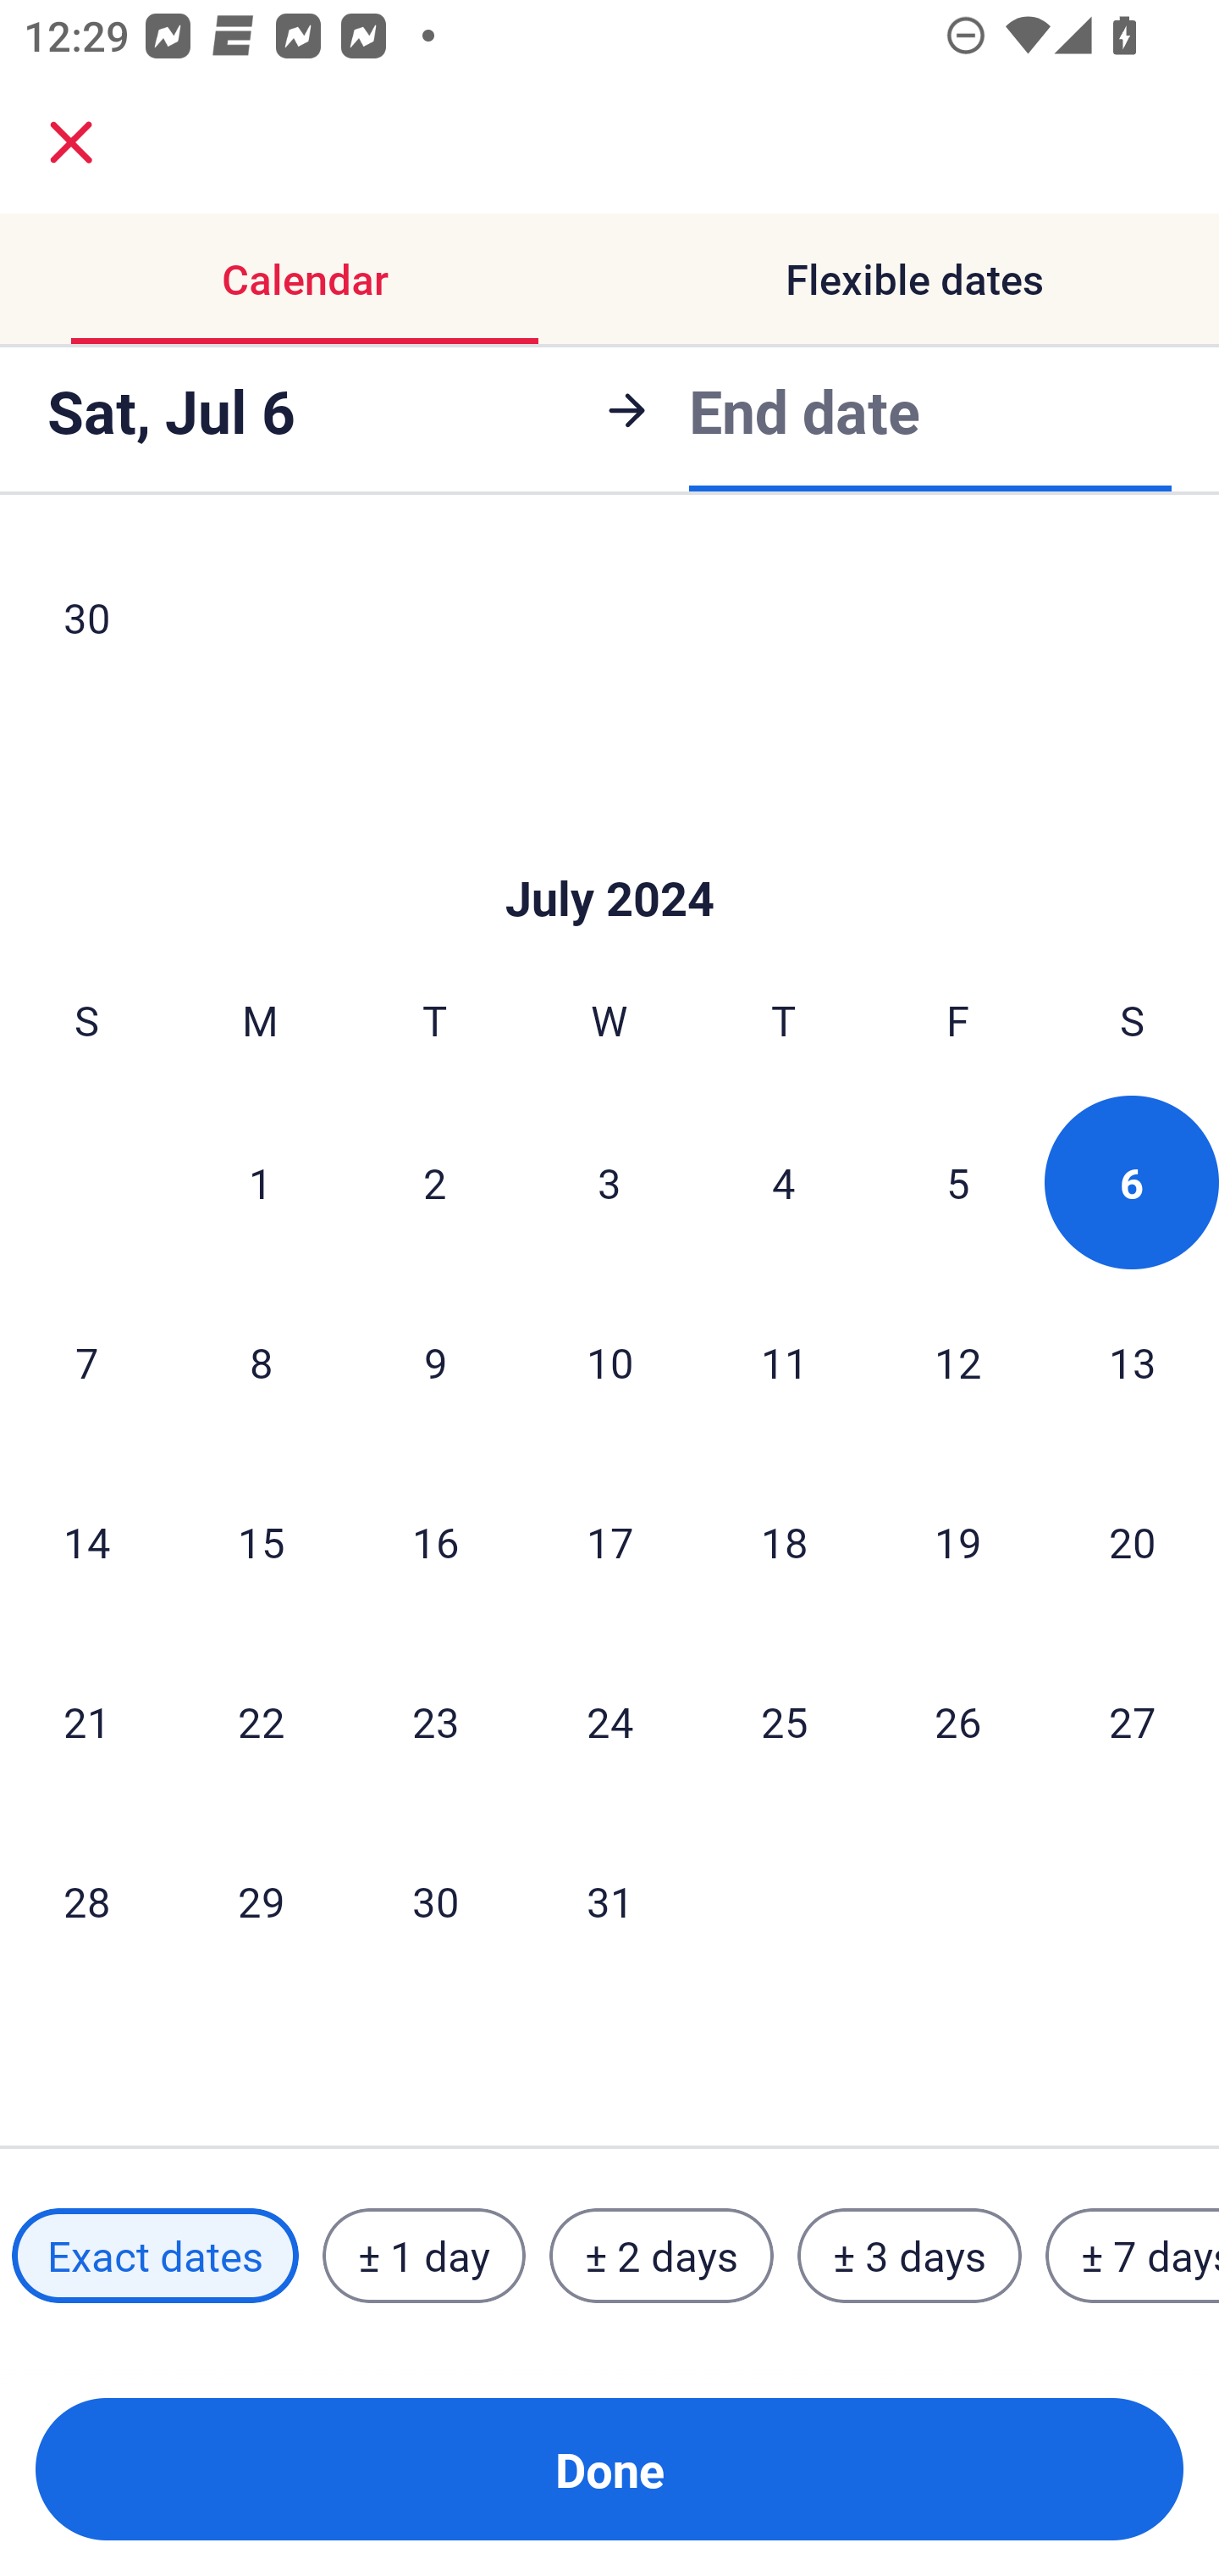 Image resolution: width=1219 pixels, height=2576 pixels. Describe the element at coordinates (909, 2255) in the screenshot. I see `± 3 days` at that location.